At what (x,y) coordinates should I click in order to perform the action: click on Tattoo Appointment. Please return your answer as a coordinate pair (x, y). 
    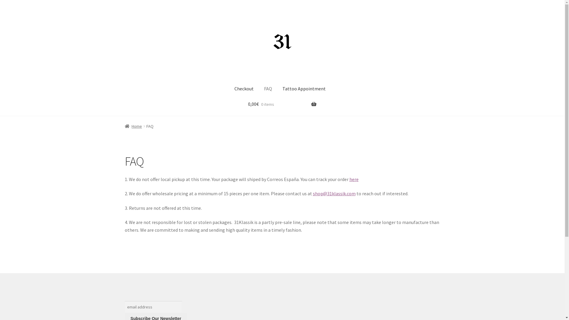
    Looking at the image, I should click on (304, 89).